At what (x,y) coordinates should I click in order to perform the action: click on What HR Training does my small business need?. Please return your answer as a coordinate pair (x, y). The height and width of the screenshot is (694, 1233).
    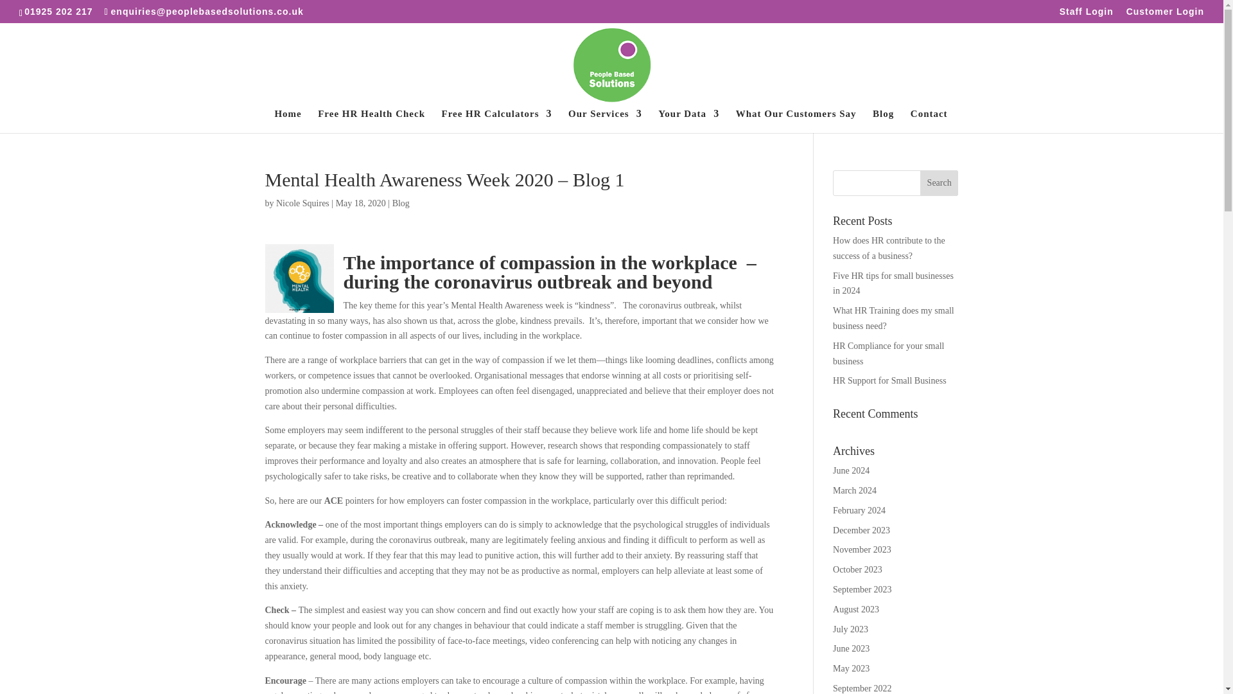
    Looking at the image, I should click on (894, 319).